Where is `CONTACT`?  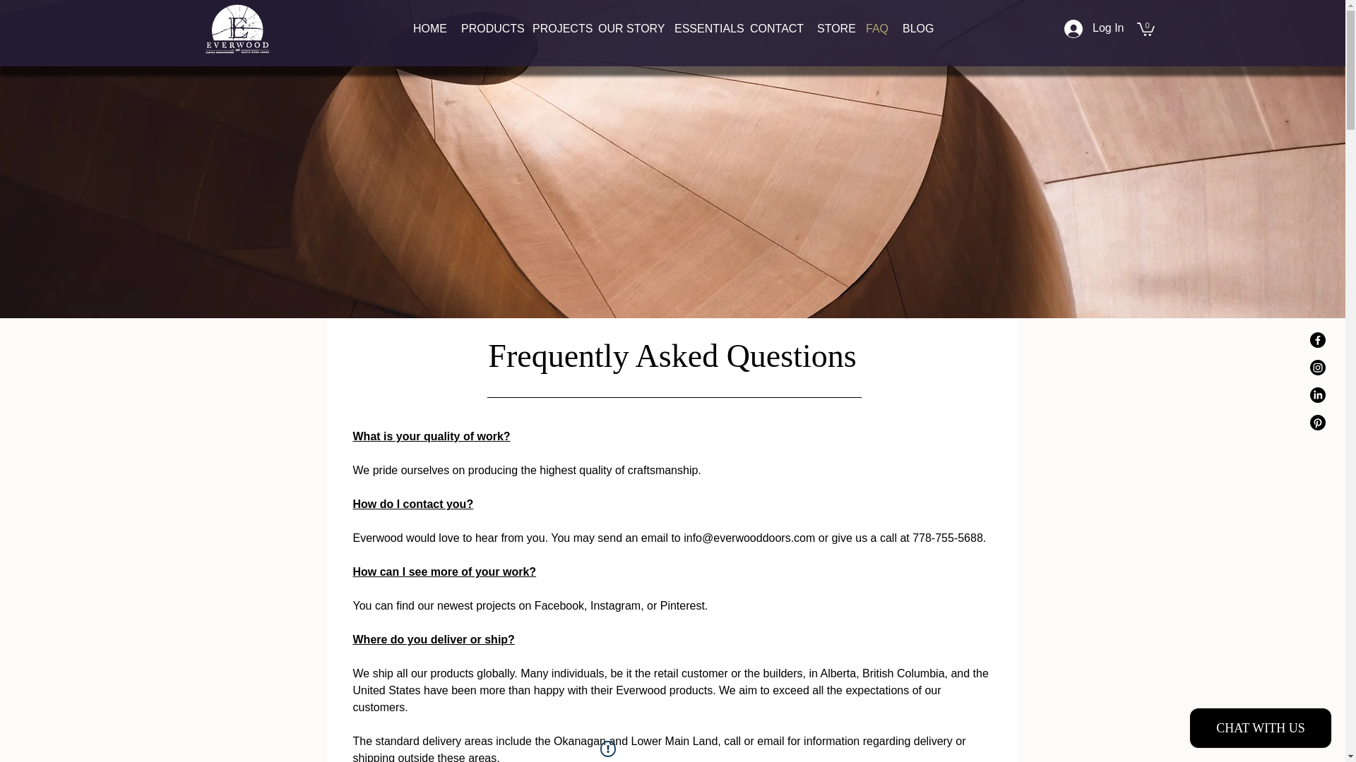 CONTACT is located at coordinates (776, 28).